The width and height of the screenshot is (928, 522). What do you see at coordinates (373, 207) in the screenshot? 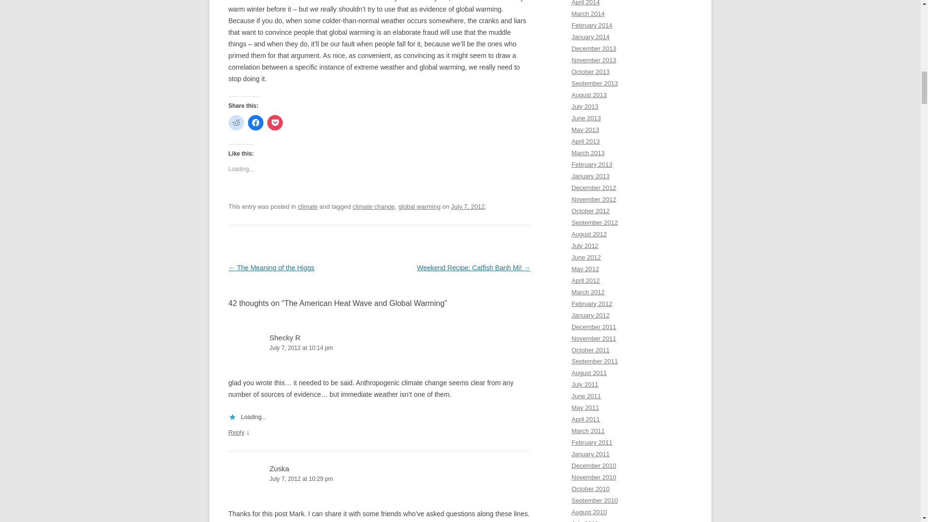
I see `climate change` at bounding box center [373, 207].